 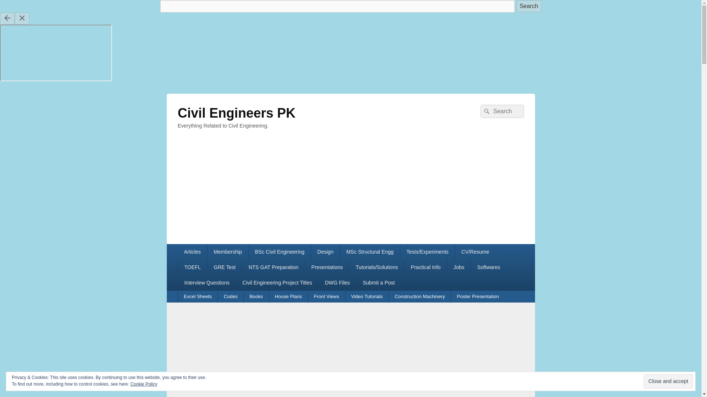 What do you see at coordinates (236, 113) in the screenshot?
I see `Civil Engineers PK` at bounding box center [236, 113].